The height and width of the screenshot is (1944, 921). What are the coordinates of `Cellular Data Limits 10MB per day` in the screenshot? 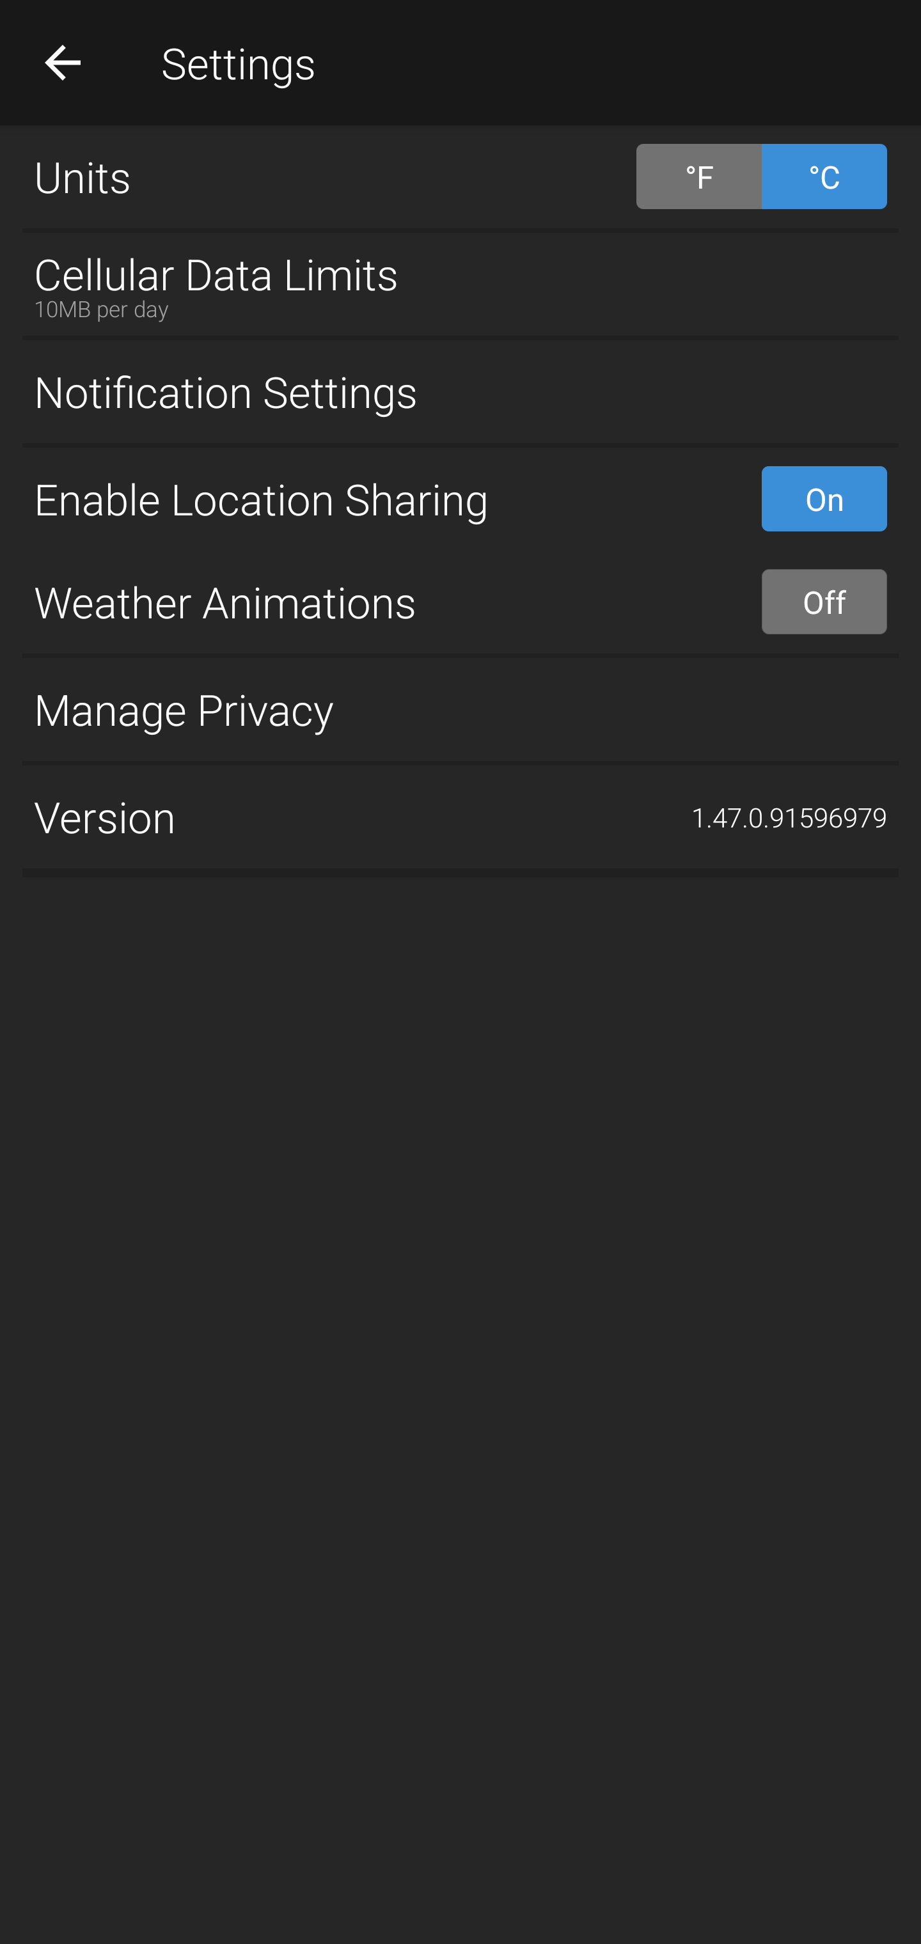 It's located at (460, 284).